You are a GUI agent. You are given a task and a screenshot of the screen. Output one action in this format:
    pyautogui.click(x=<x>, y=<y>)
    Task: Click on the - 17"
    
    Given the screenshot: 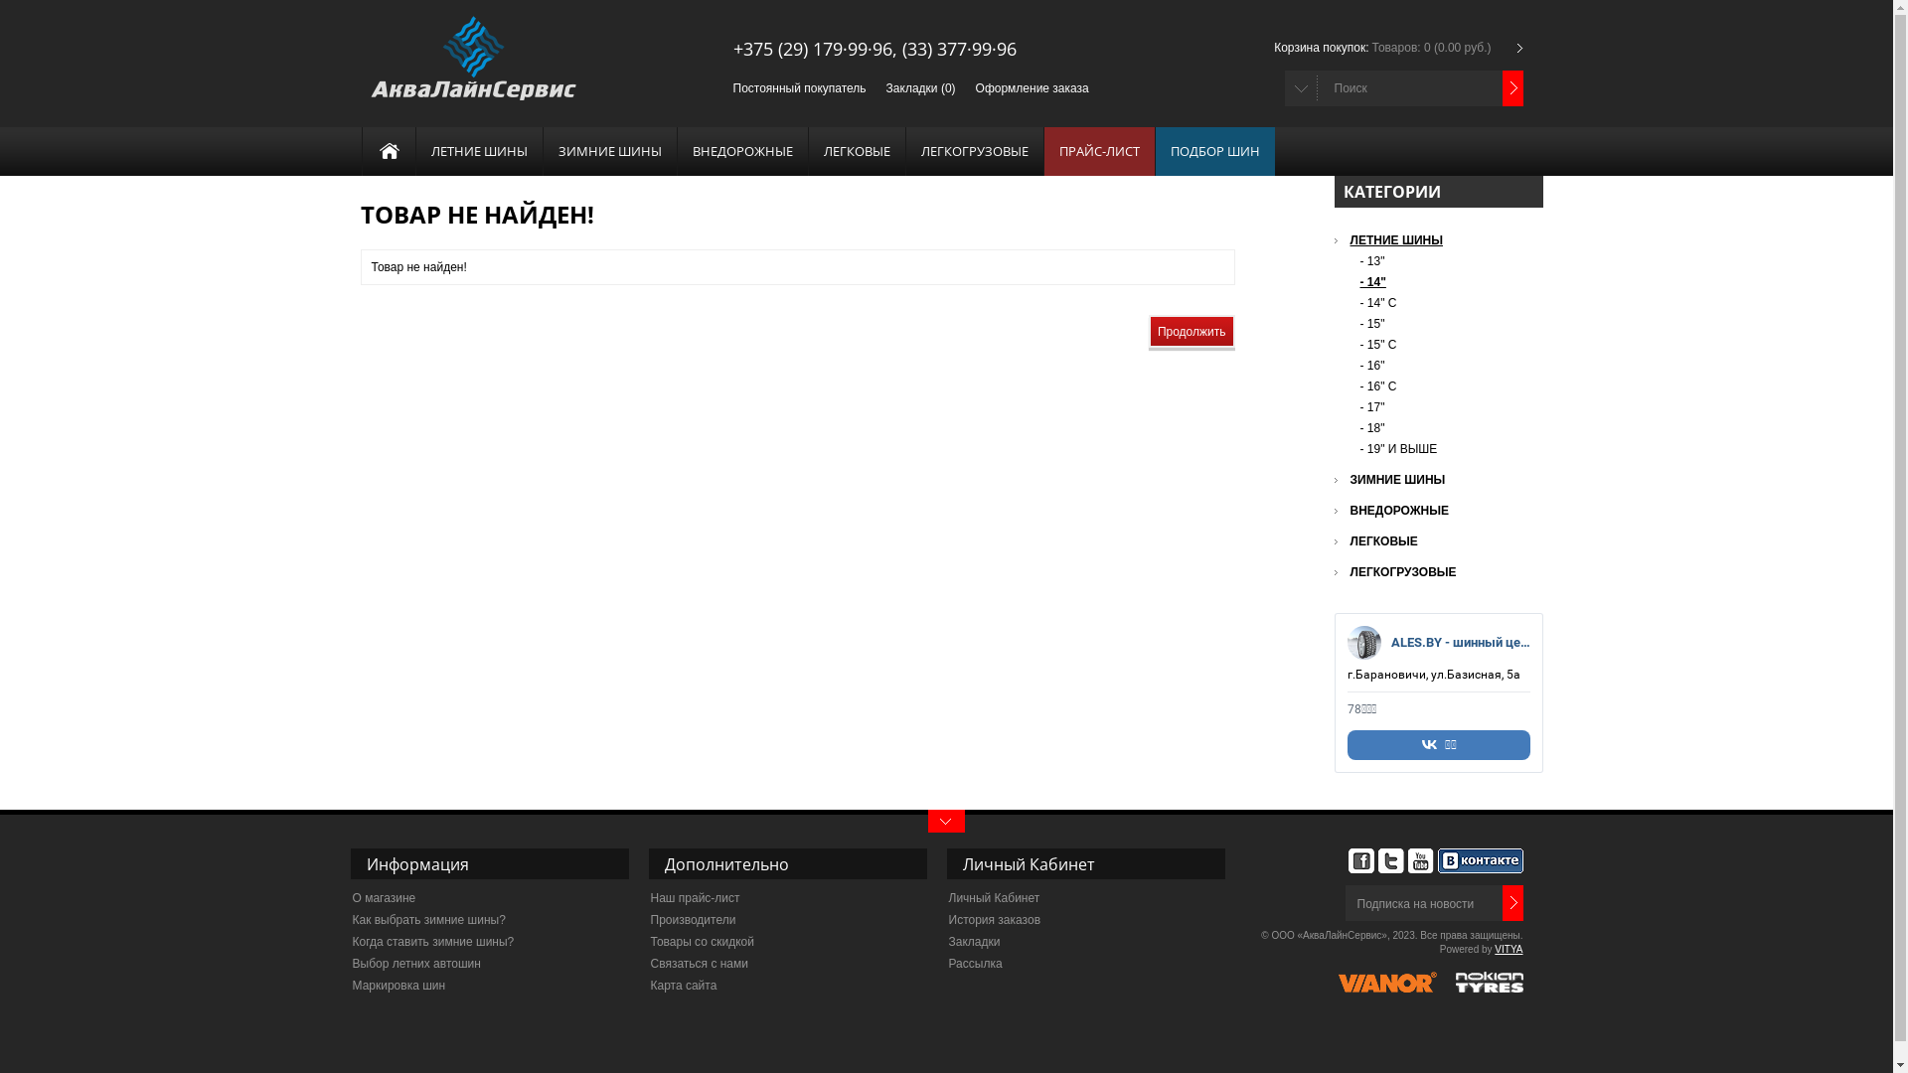 What is the action you would take?
    pyautogui.click(x=1445, y=407)
    